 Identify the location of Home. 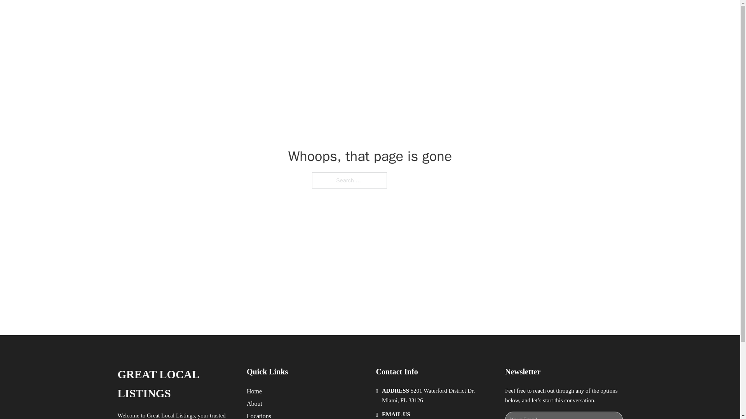
(254, 391).